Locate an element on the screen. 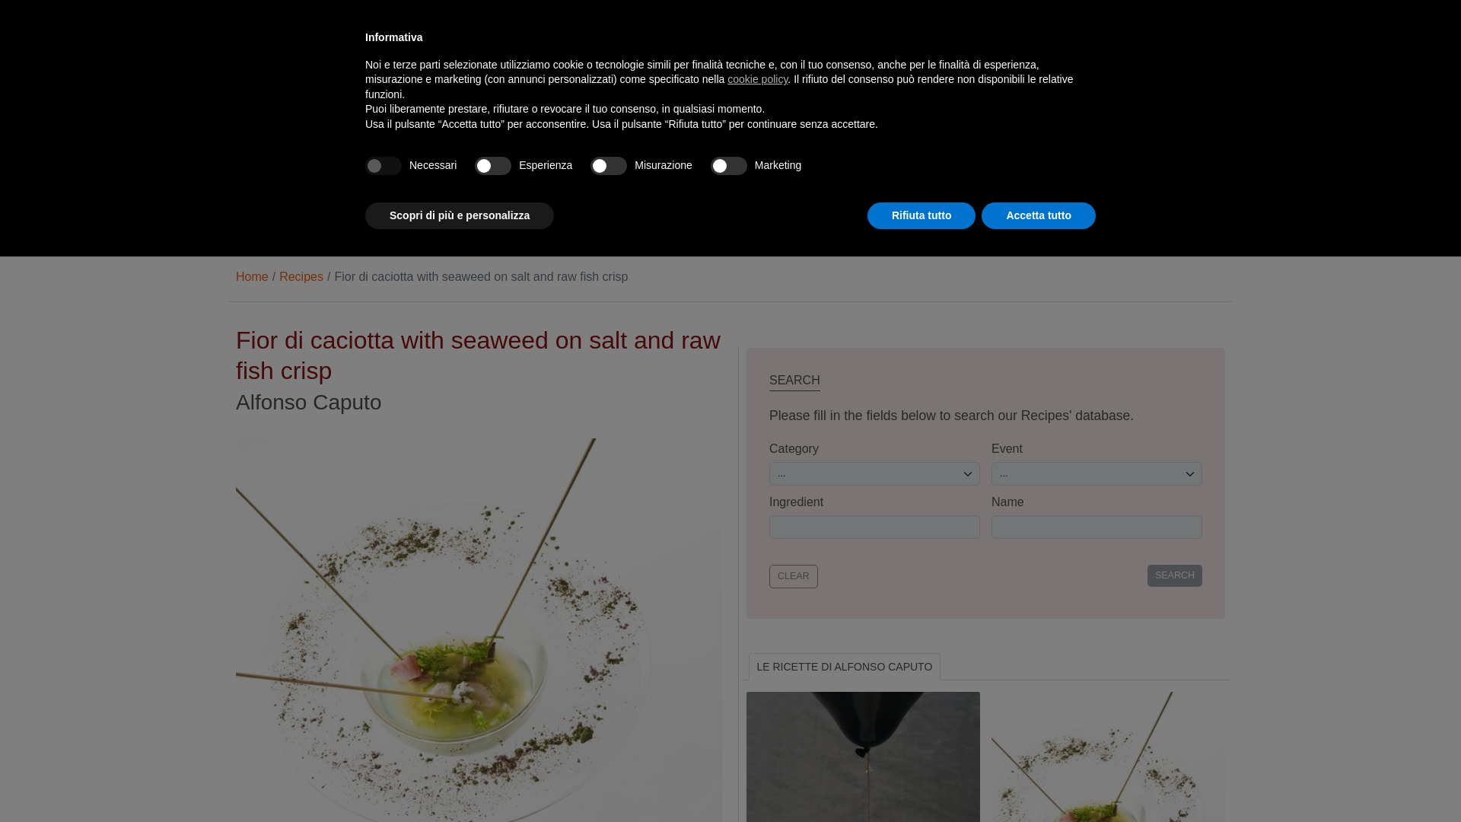  Latteria Sorrentina leggi le news is located at coordinates (546, 89).